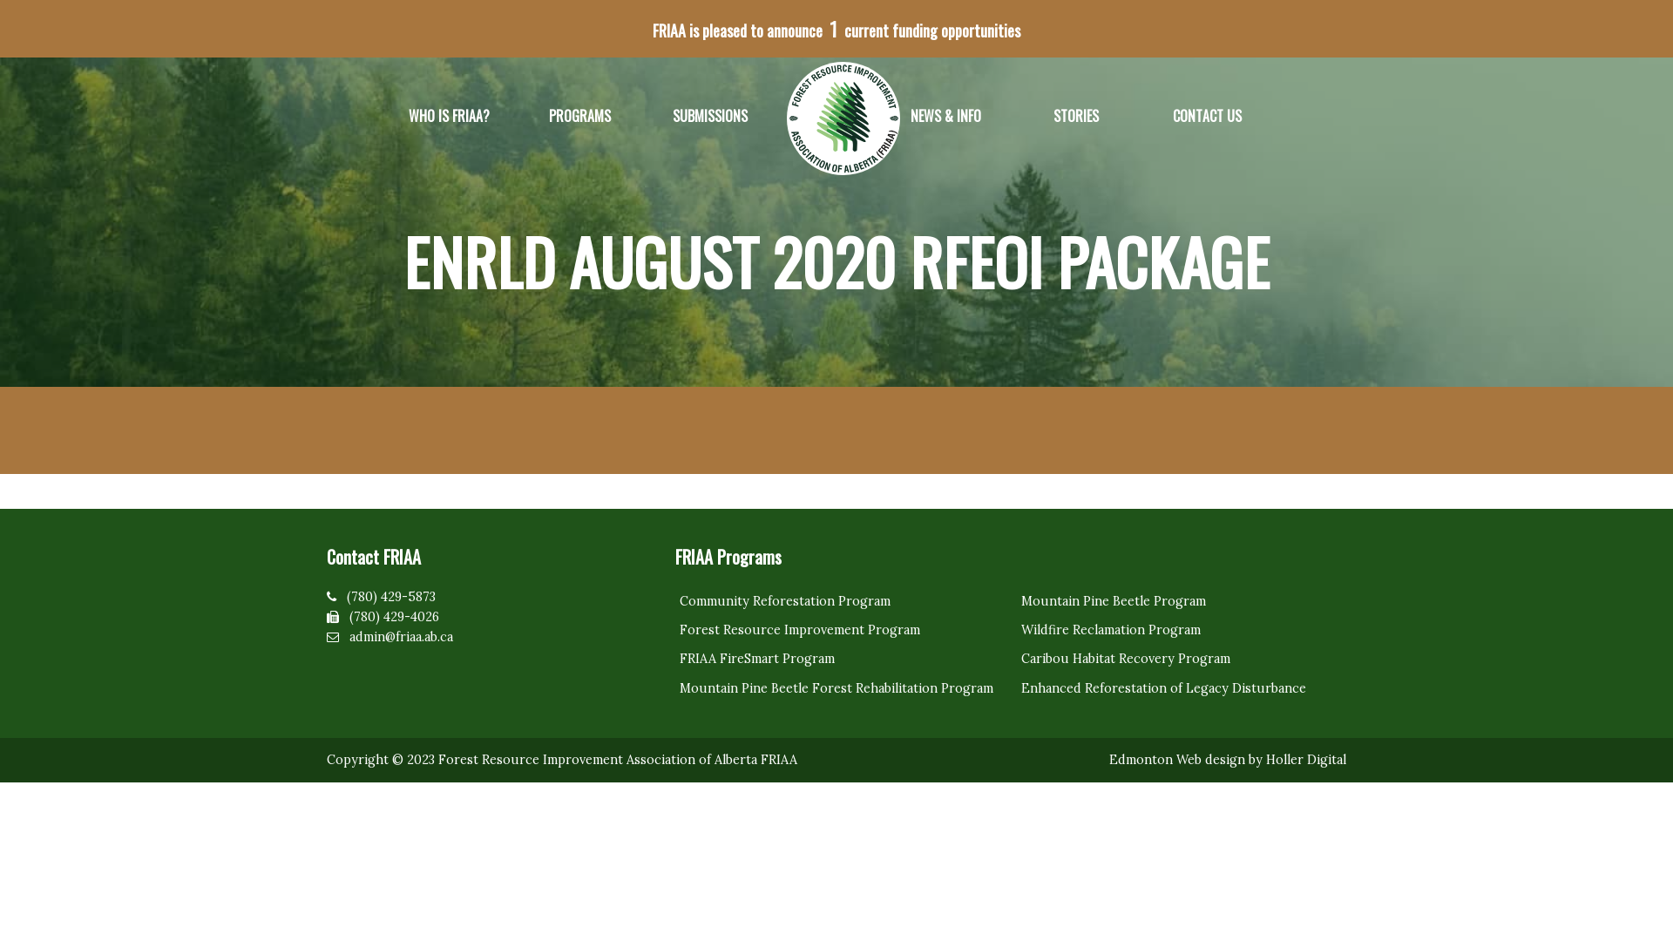  What do you see at coordinates (1182, 601) in the screenshot?
I see `Mountain Pine Beetle Program` at bounding box center [1182, 601].